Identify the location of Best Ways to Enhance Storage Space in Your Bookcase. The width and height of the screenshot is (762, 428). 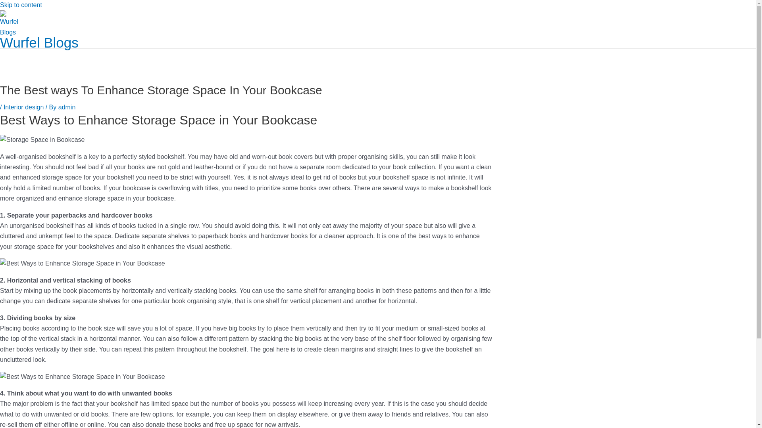
(42, 140).